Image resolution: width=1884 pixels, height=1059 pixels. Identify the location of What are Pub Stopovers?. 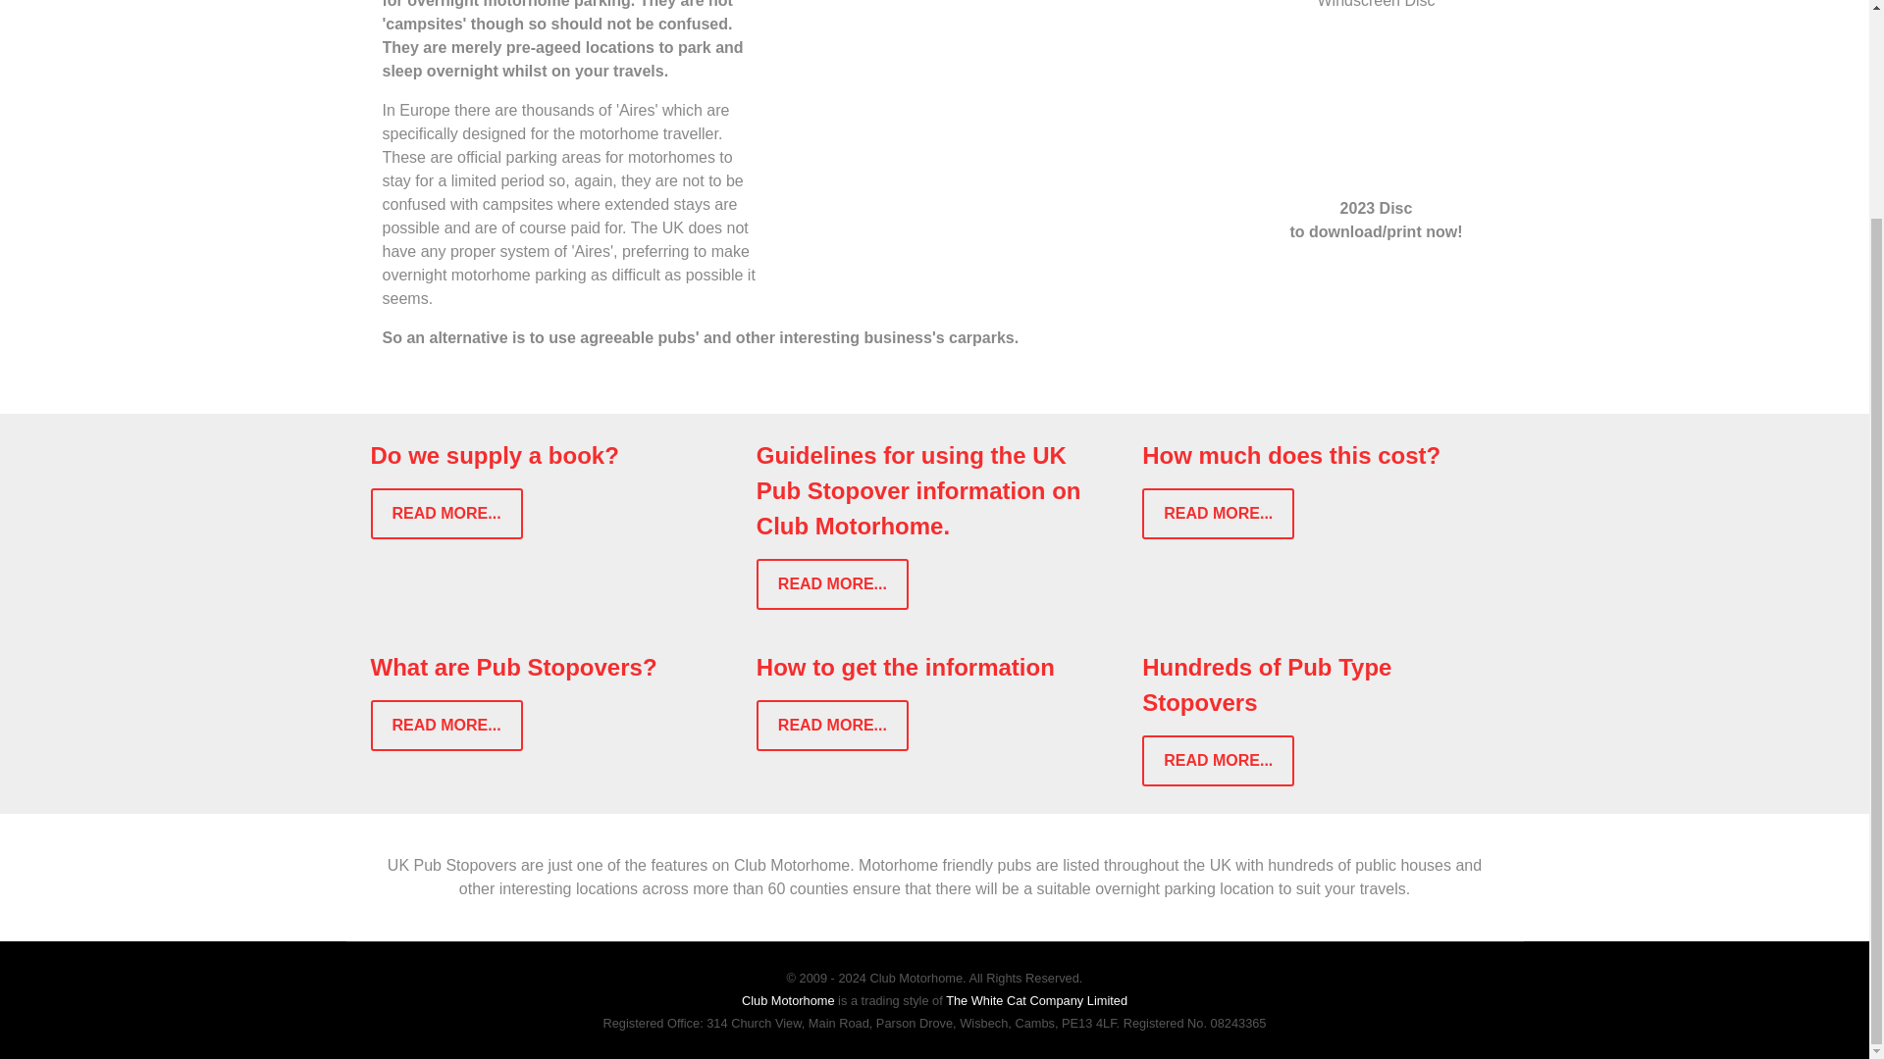
(514, 667).